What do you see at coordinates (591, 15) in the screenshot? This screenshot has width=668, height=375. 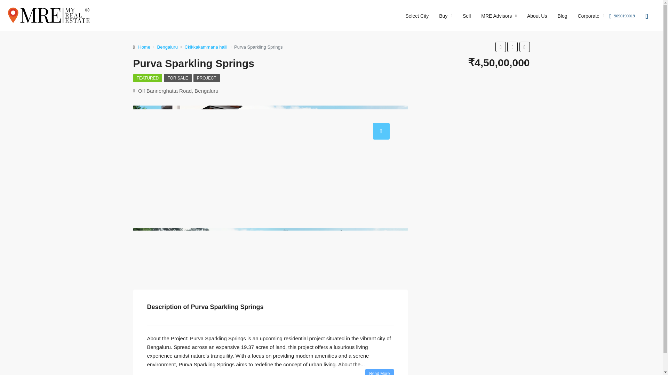 I see `Corporate` at bounding box center [591, 15].